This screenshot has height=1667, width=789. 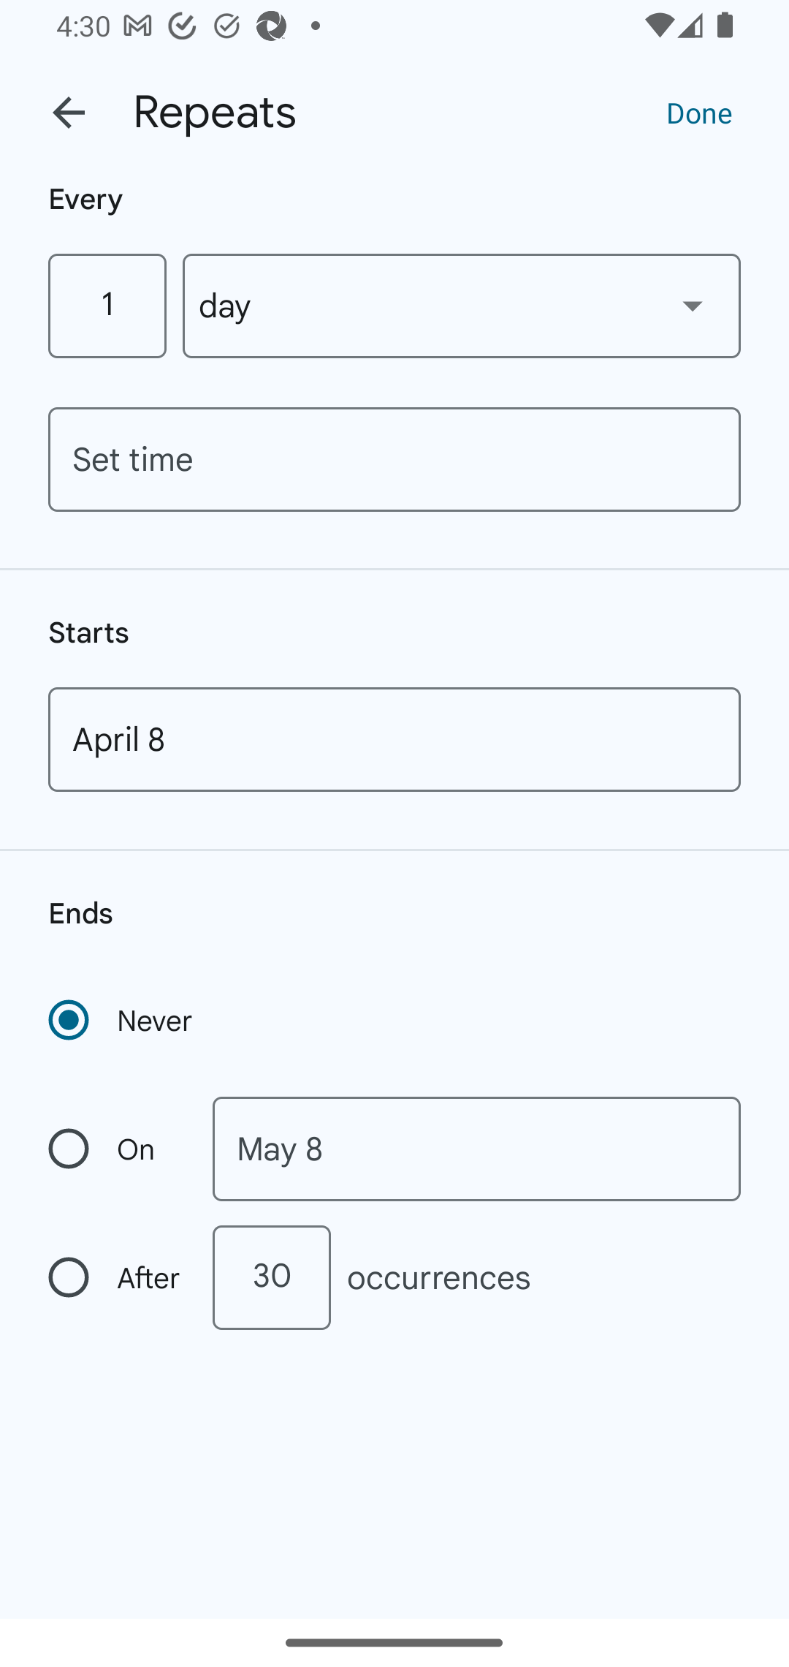 What do you see at coordinates (693, 305) in the screenshot?
I see `Show dropdown menu` at bounding box center [693, 305].